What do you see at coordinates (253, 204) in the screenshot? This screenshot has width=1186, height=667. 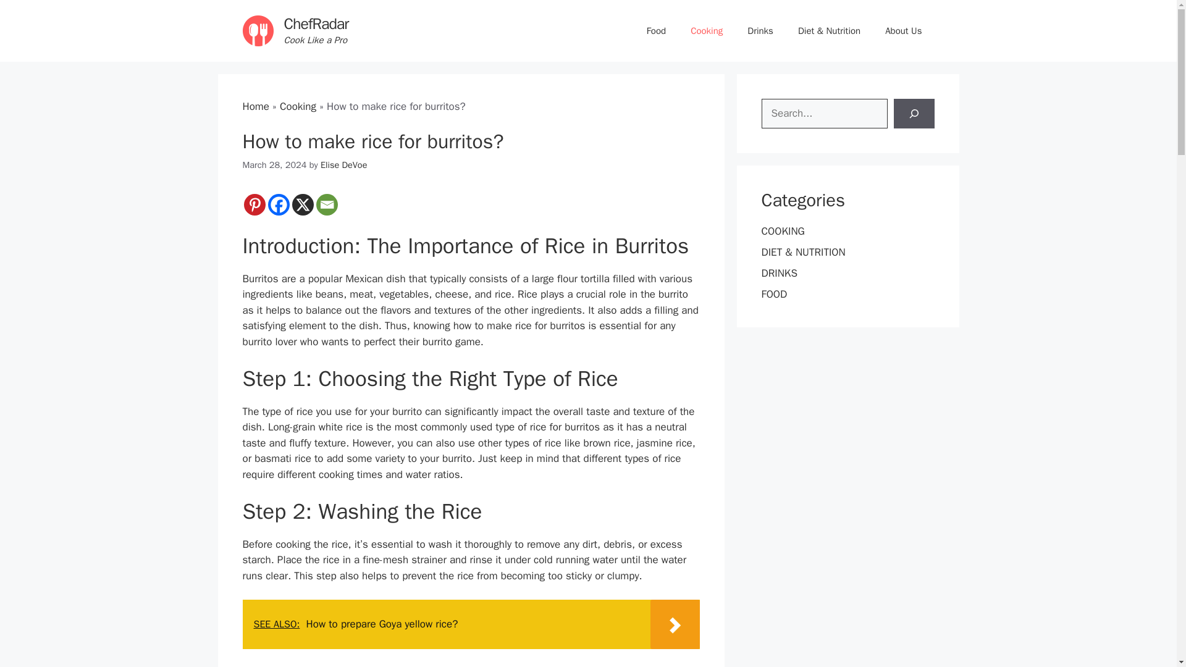 I see `Pinterest` at bounding box center [253, 204].